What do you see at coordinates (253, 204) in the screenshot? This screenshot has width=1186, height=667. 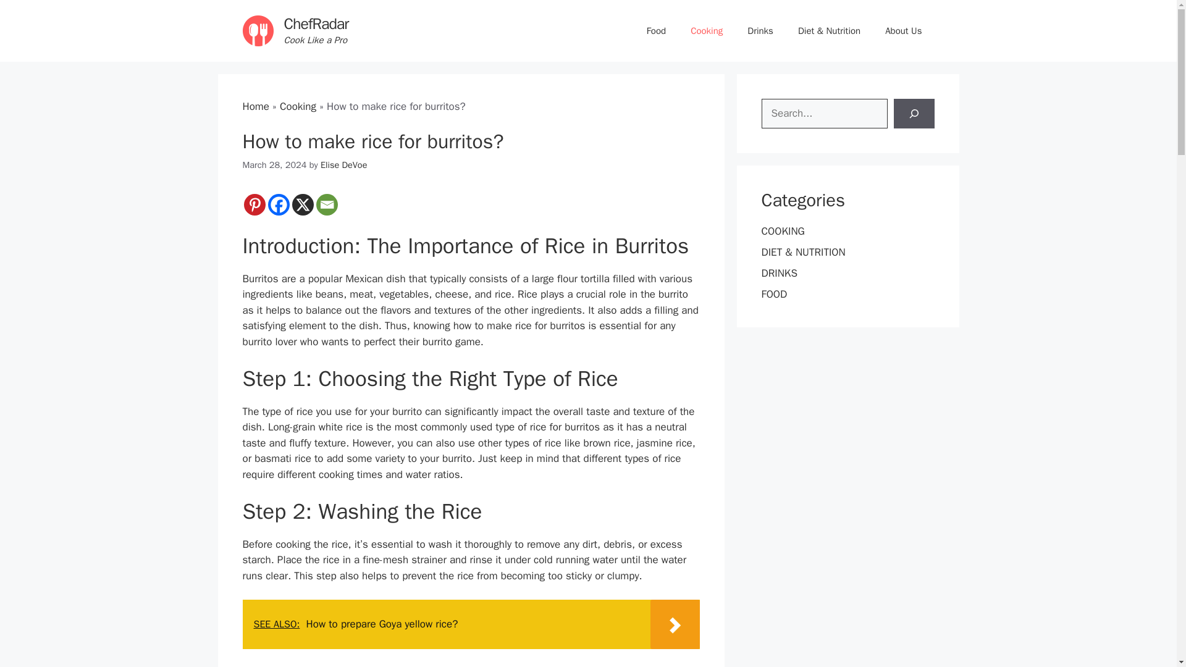 I see `Pinterest` at bounding box center [253, 204].